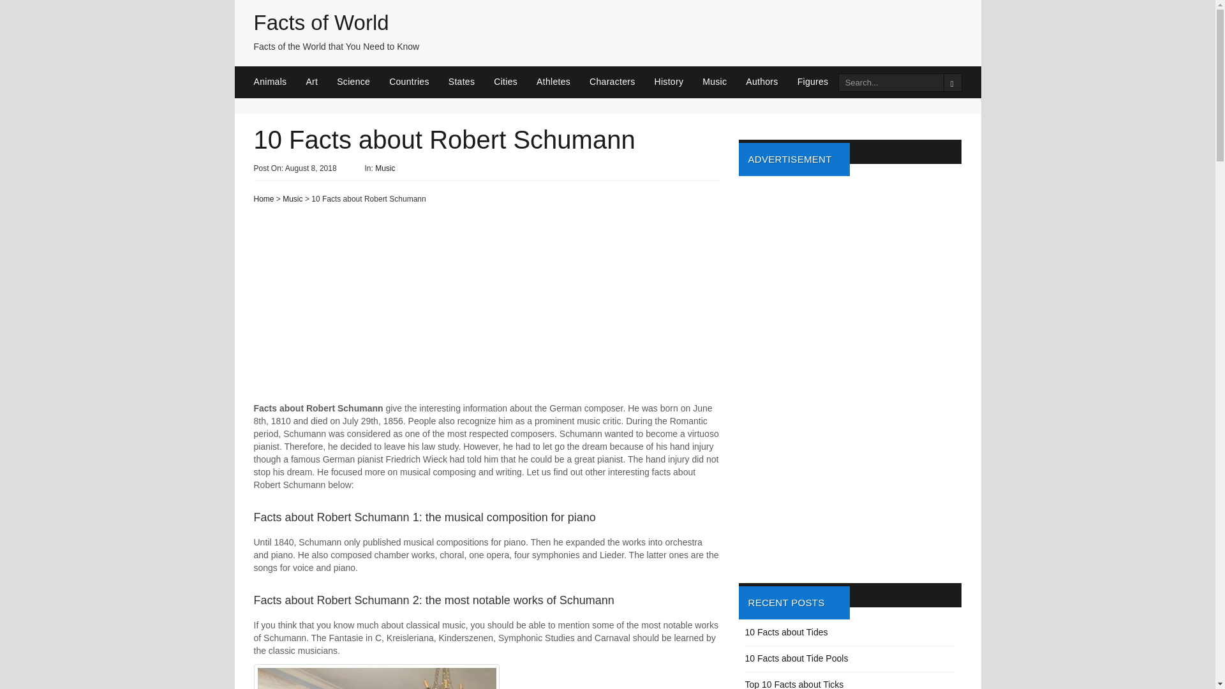 This screenshot has height=689, width=1225. What do you see at coordinates (883, 82) in the screenshot?
I see `Environment` at bounding box center [883, 82].